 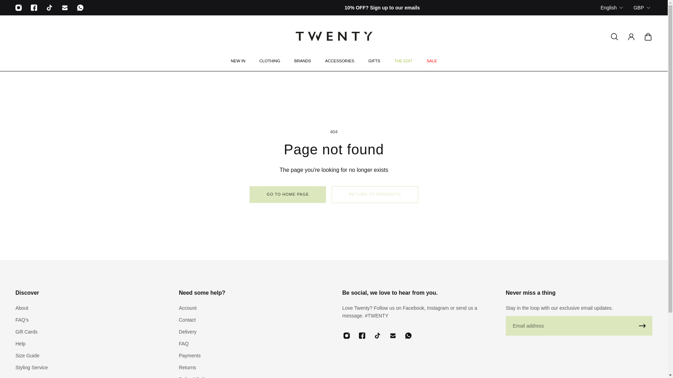 What do you see at coordinates (431, 64) in the screenshot?
I see `SALE` at bounding box center [431, 64].